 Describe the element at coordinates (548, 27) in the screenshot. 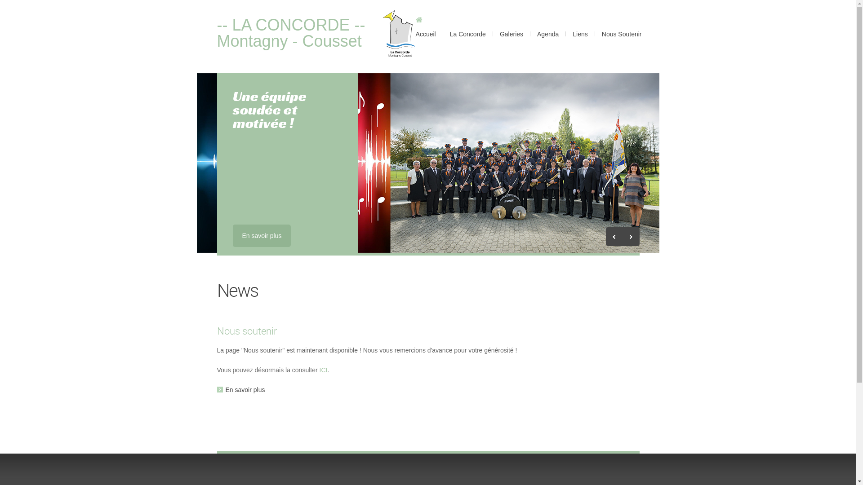

I see `Agenda` at that location.